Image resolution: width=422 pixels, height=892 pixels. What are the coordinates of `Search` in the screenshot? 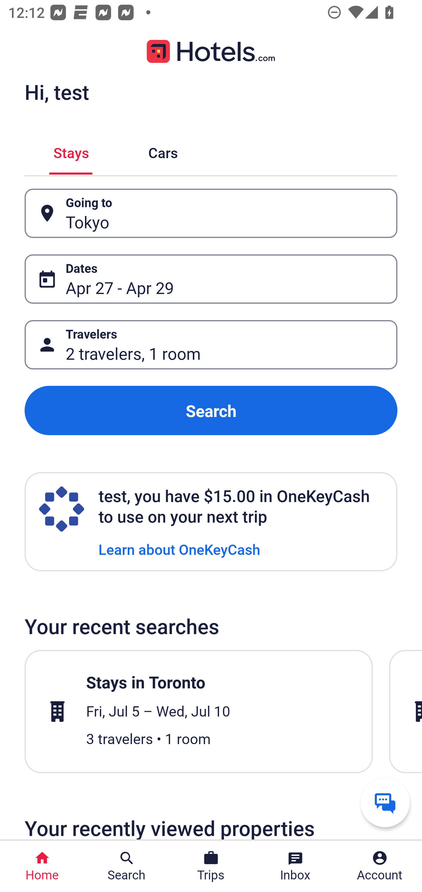 It's located at (211, 411).